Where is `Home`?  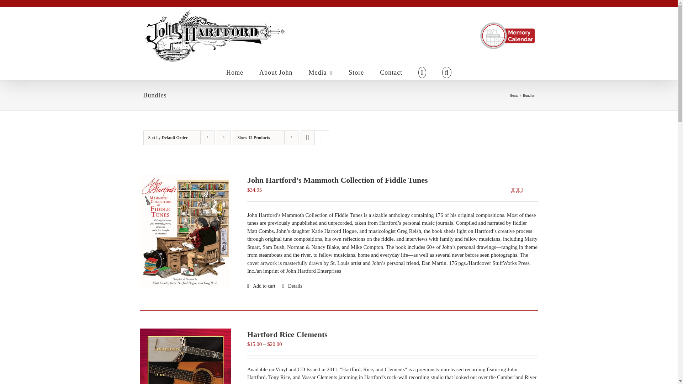
Home is located at coordinates (234, 72).